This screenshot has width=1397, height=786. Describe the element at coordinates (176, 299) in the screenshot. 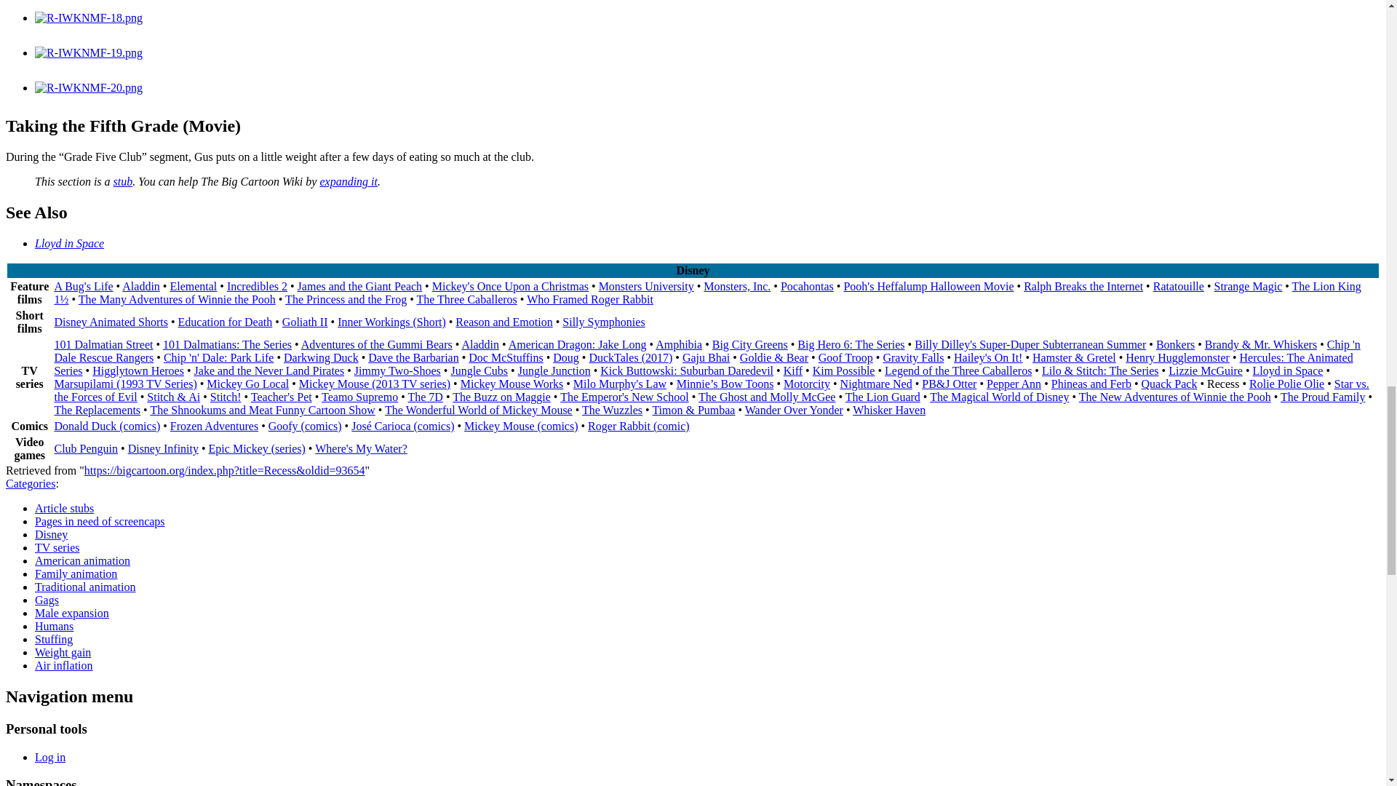

I see `The Many Adventures of Winnie the Pooh` at that location.